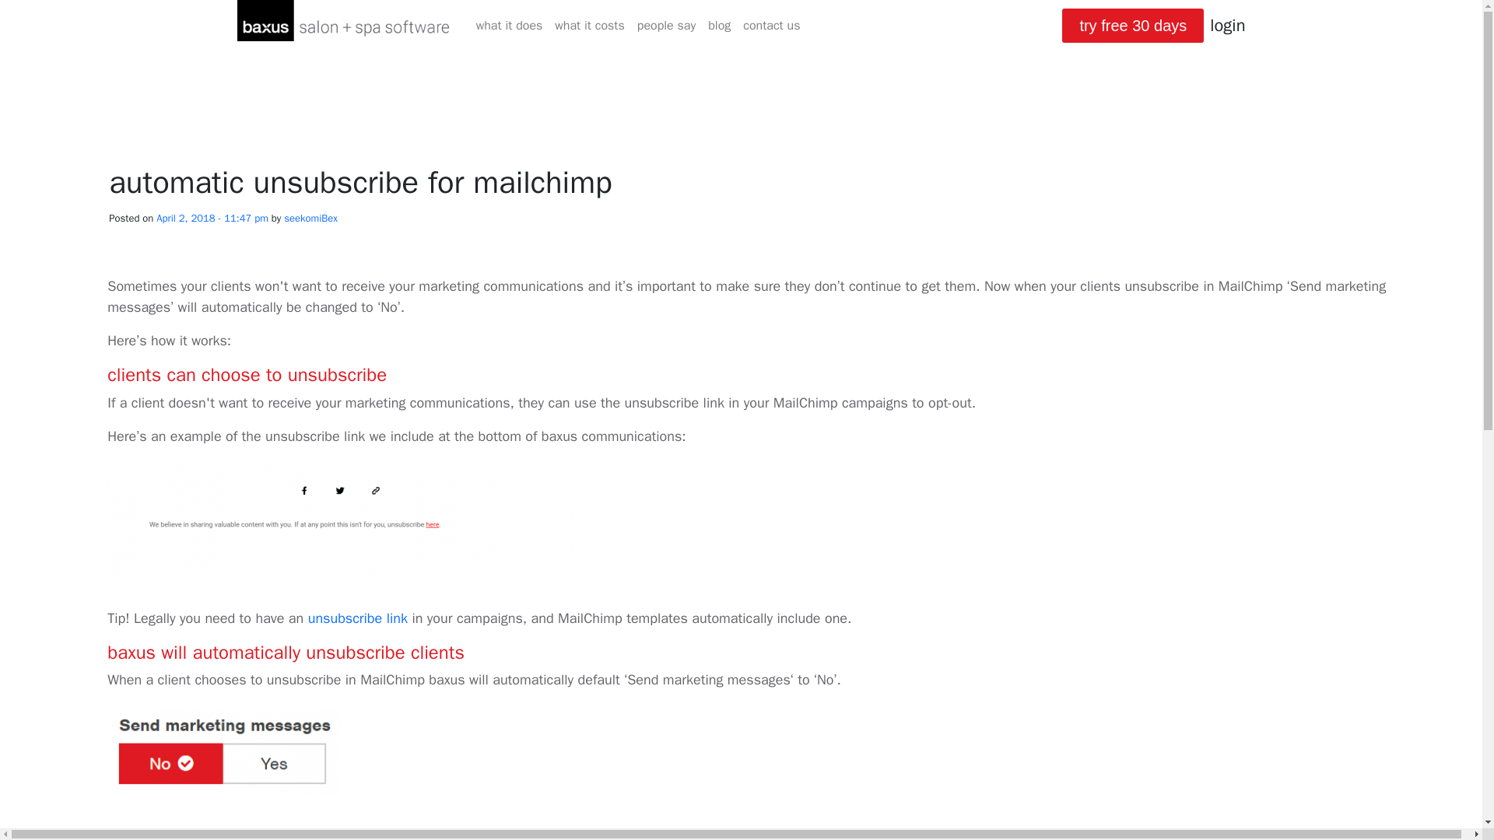  I want to click on What it does, so click(510, 25).